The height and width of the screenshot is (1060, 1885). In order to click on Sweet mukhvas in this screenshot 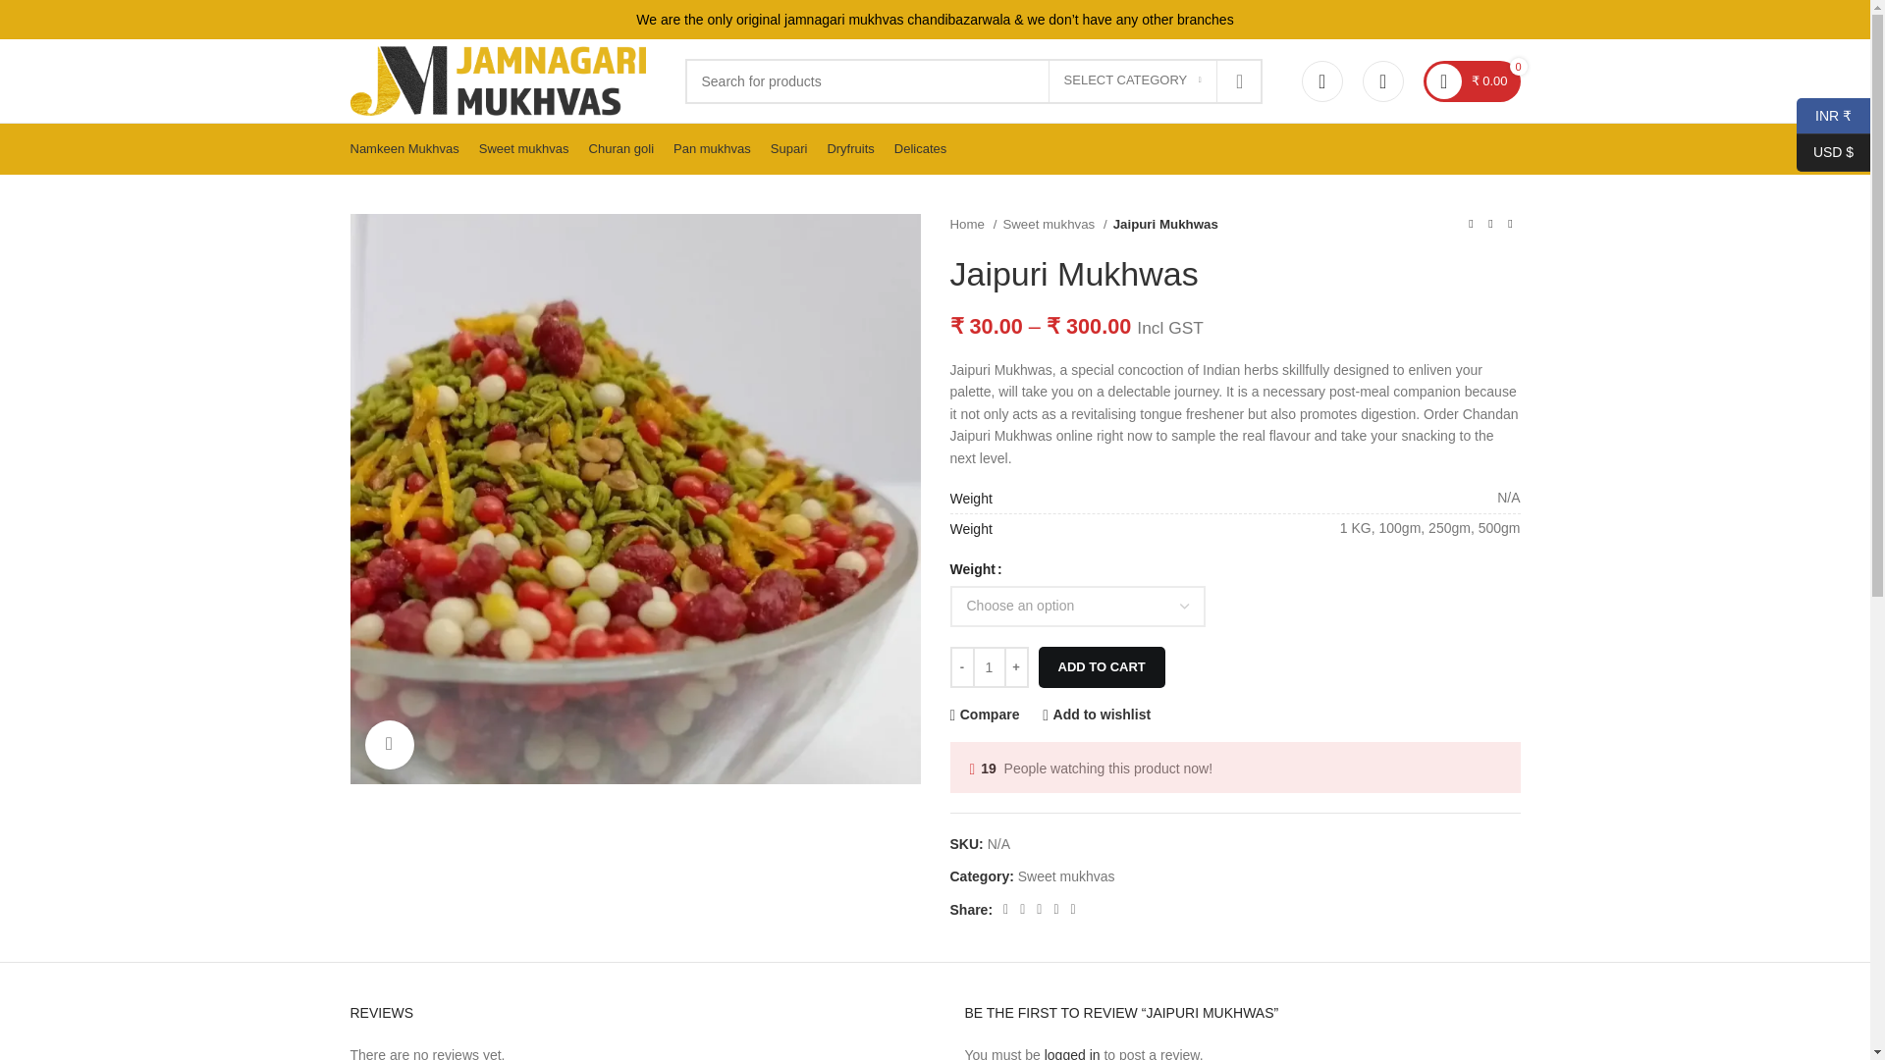, I will do `click(1066, 875)`.